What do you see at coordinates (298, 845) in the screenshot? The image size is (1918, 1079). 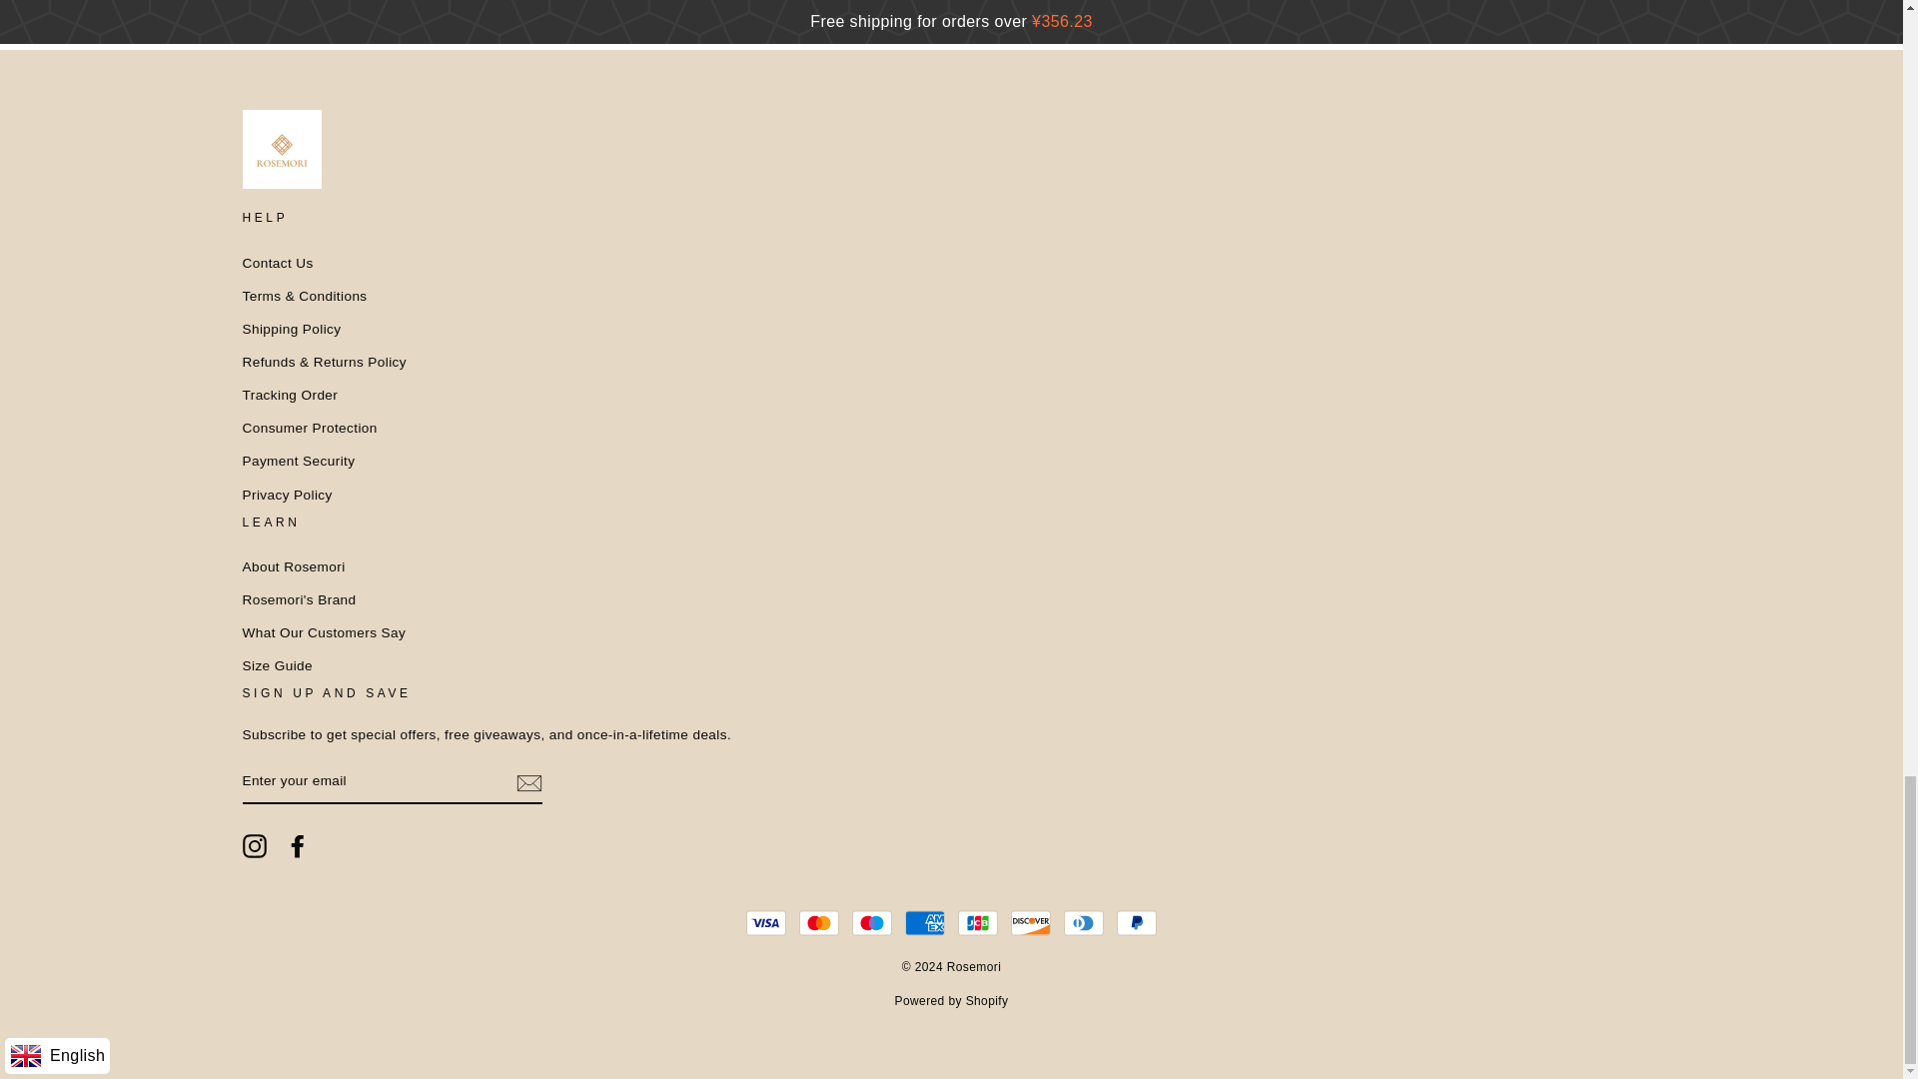 I see `Rosemori on Facebook` at bounding box center [298, 845].